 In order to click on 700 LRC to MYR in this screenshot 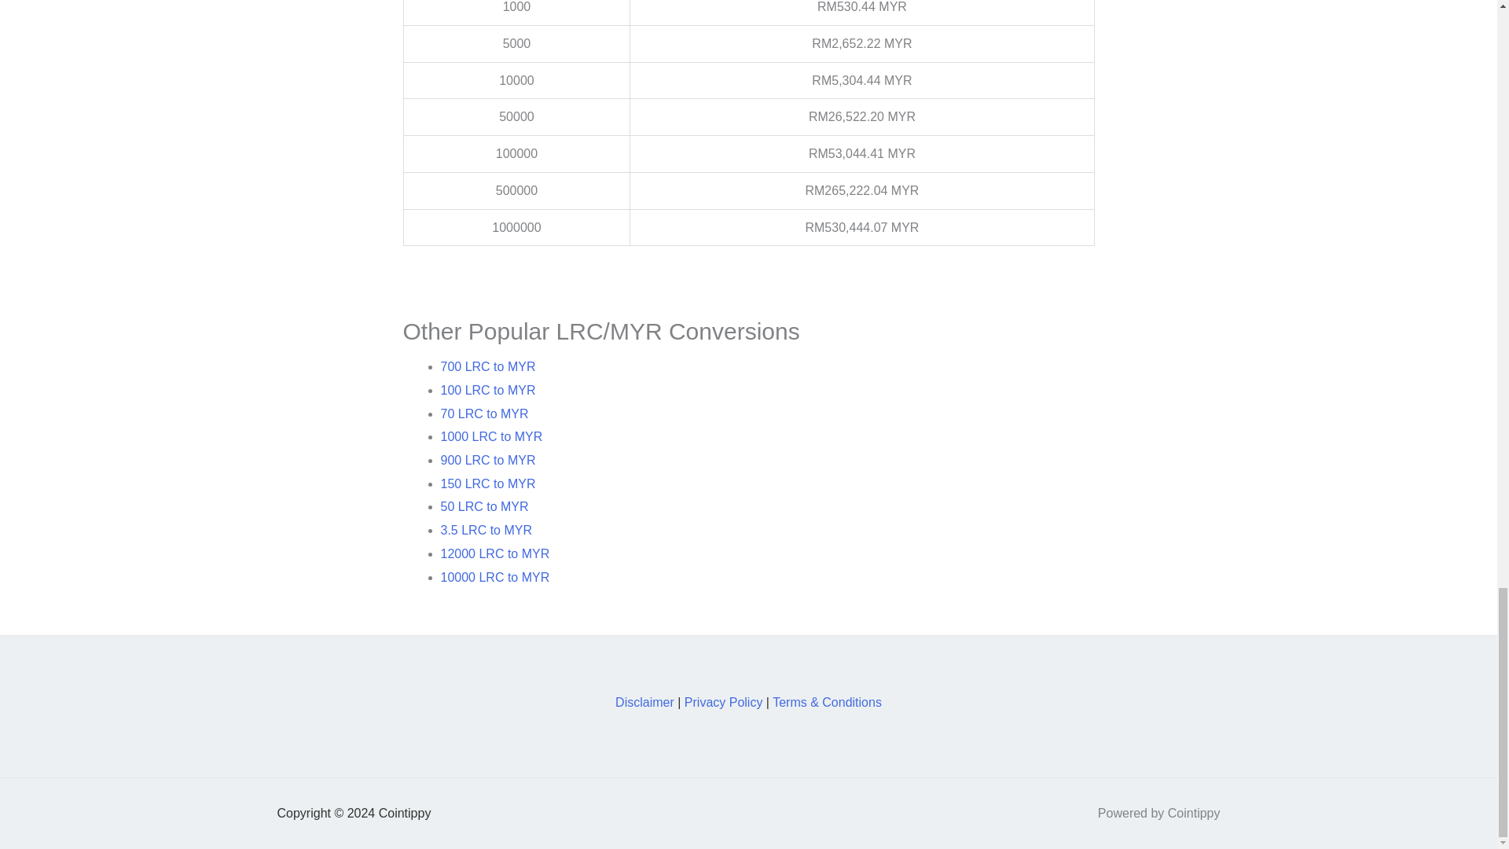, I will do `click(487, 366)`.